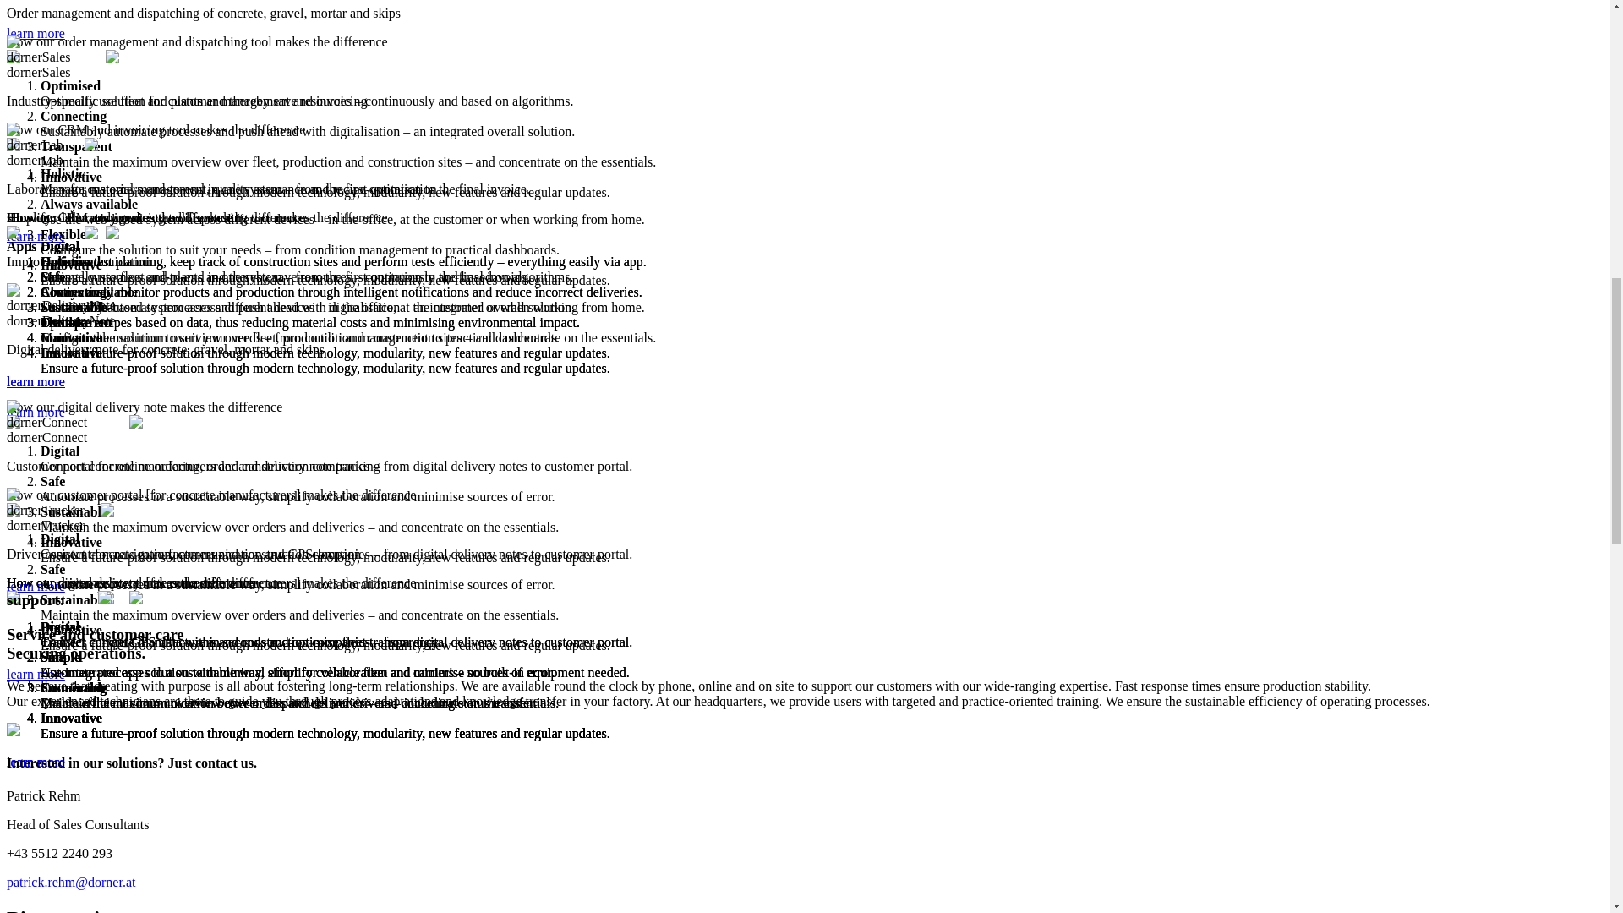 This screenshot has height=913, width=1623. Describe the element at coordinates (36, 237) in the screenshot. I see `learn more` at that location.